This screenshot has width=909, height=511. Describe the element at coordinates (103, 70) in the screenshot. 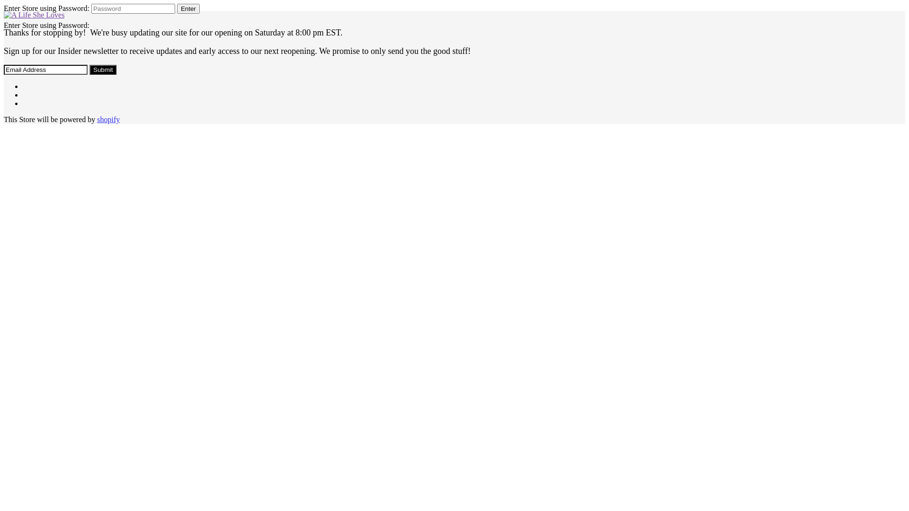

I see `Submit` at that location.